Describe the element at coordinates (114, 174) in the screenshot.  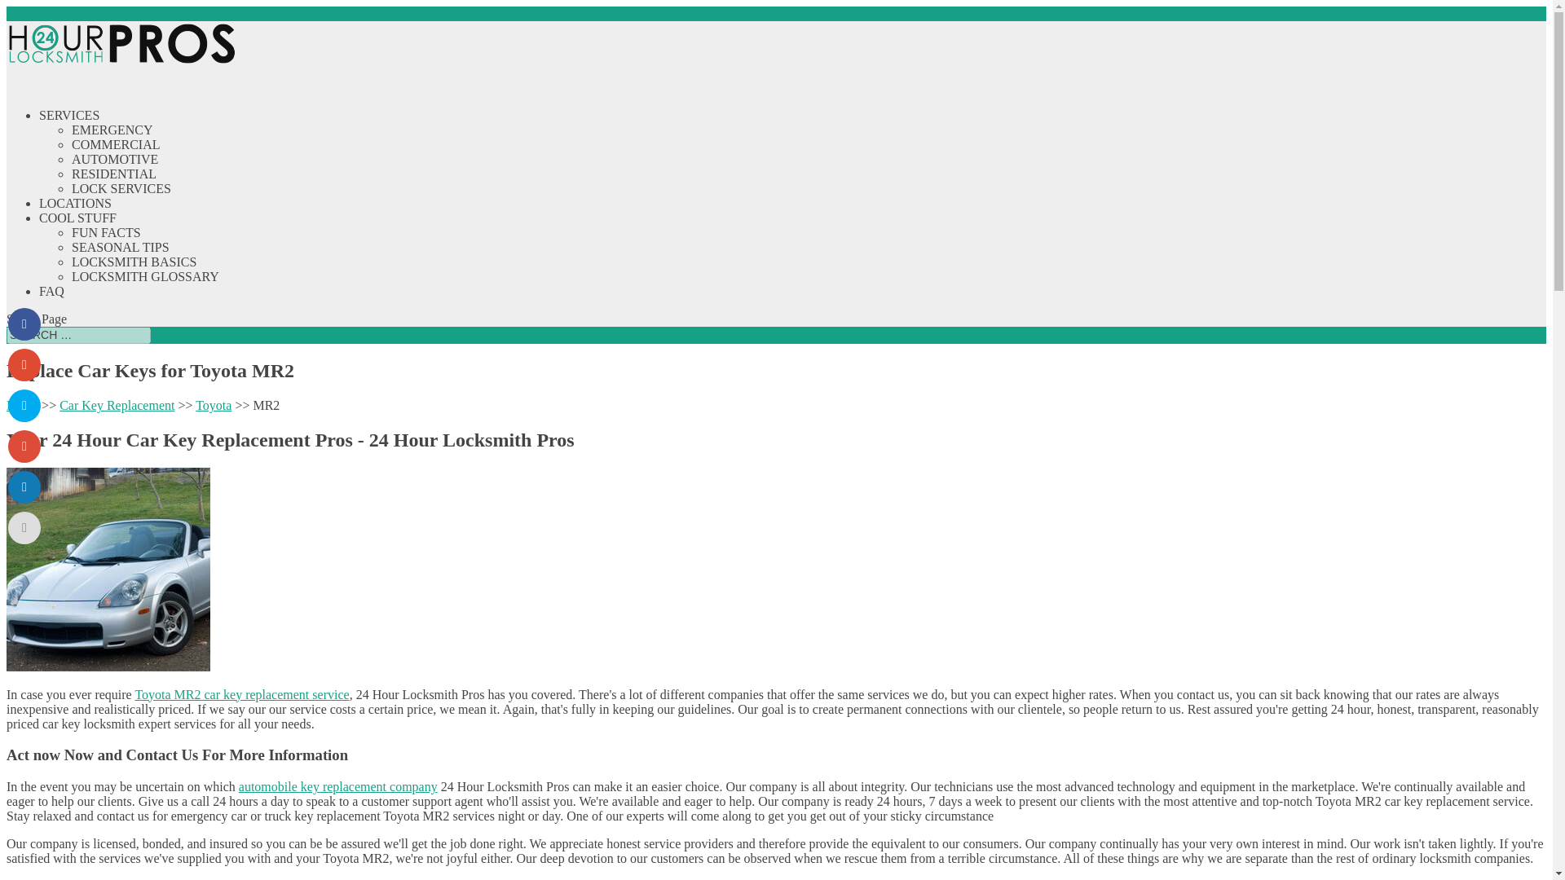
I see `RESIDENTIAL` at that location.